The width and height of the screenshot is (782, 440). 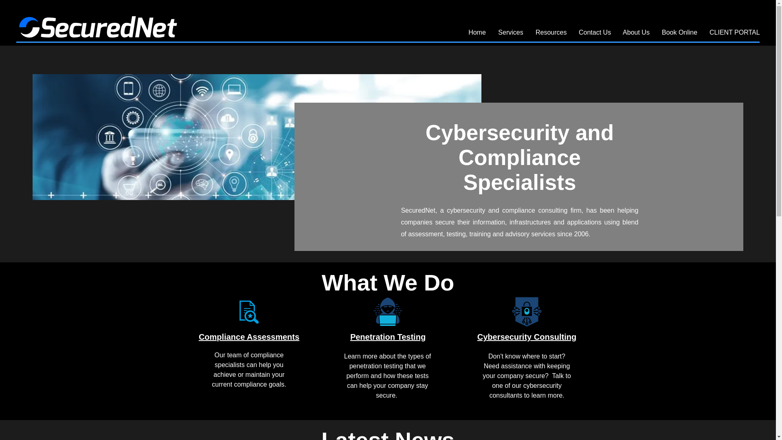 What do you see at coordinates (636, 33) in the screenshot?
I see `About Us` at bounding box center [636, 33].